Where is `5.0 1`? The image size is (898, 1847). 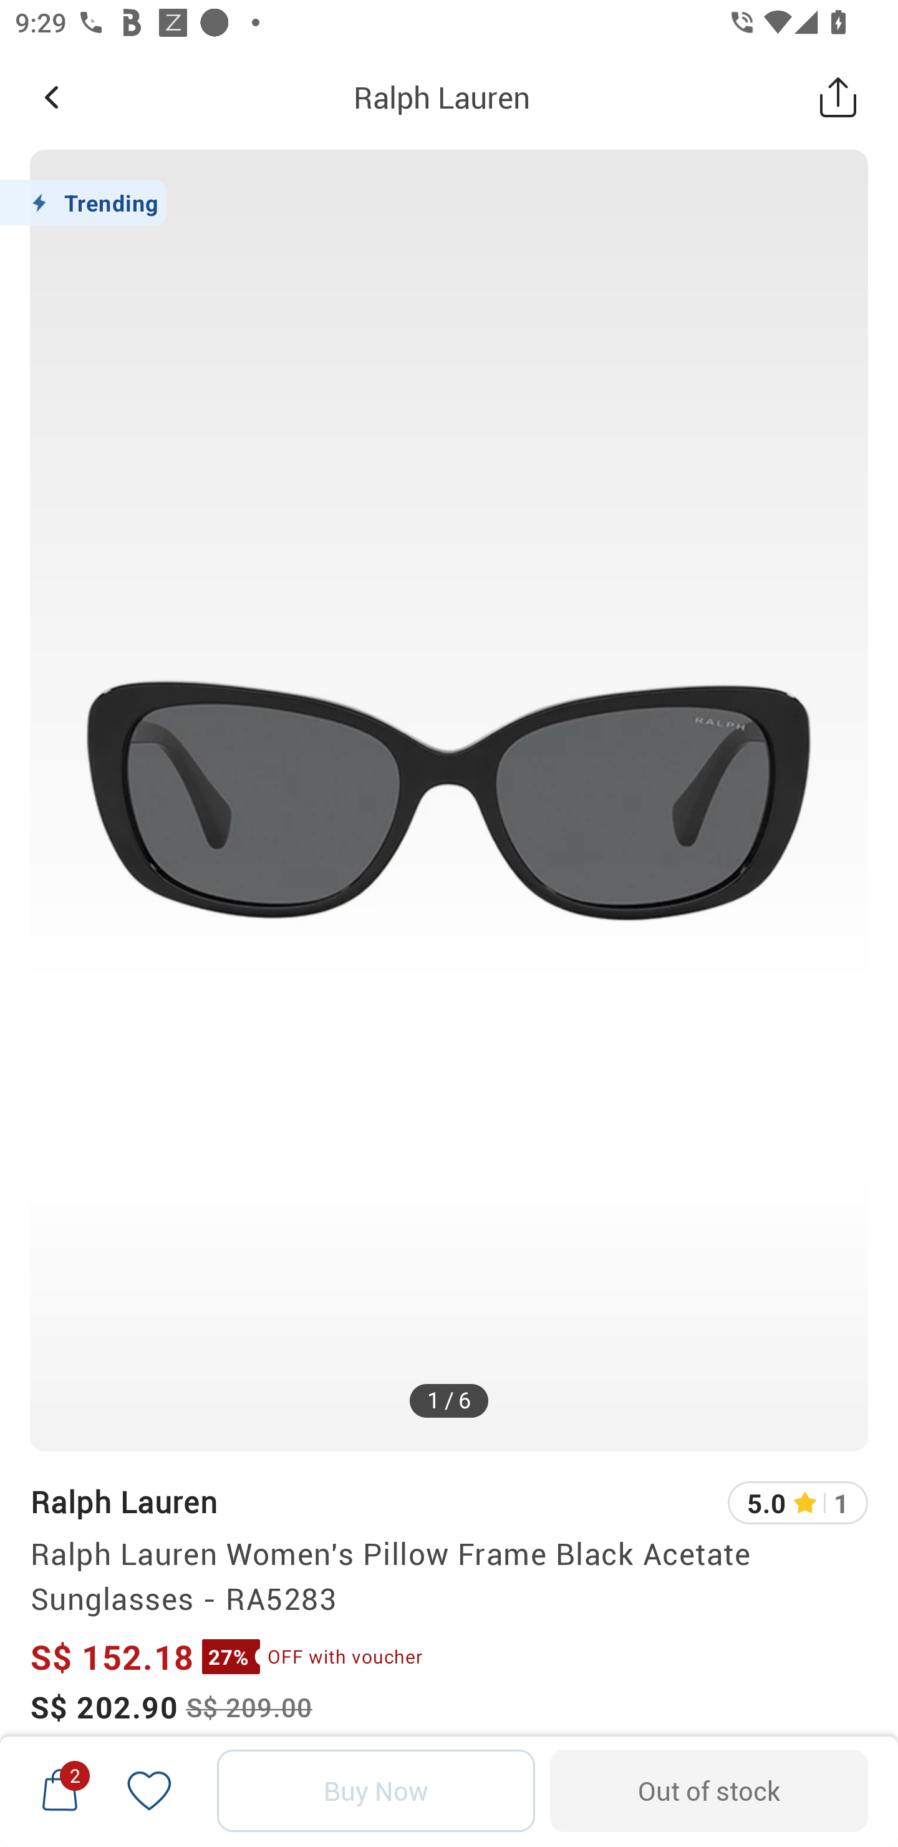
5.0 1 is located at coordinates (798, 1503).